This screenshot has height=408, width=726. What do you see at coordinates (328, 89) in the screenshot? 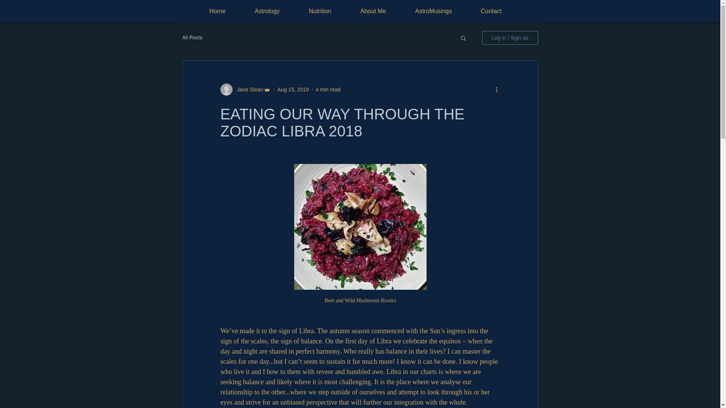
I see `4 min read` at bounding box center [328, 89].